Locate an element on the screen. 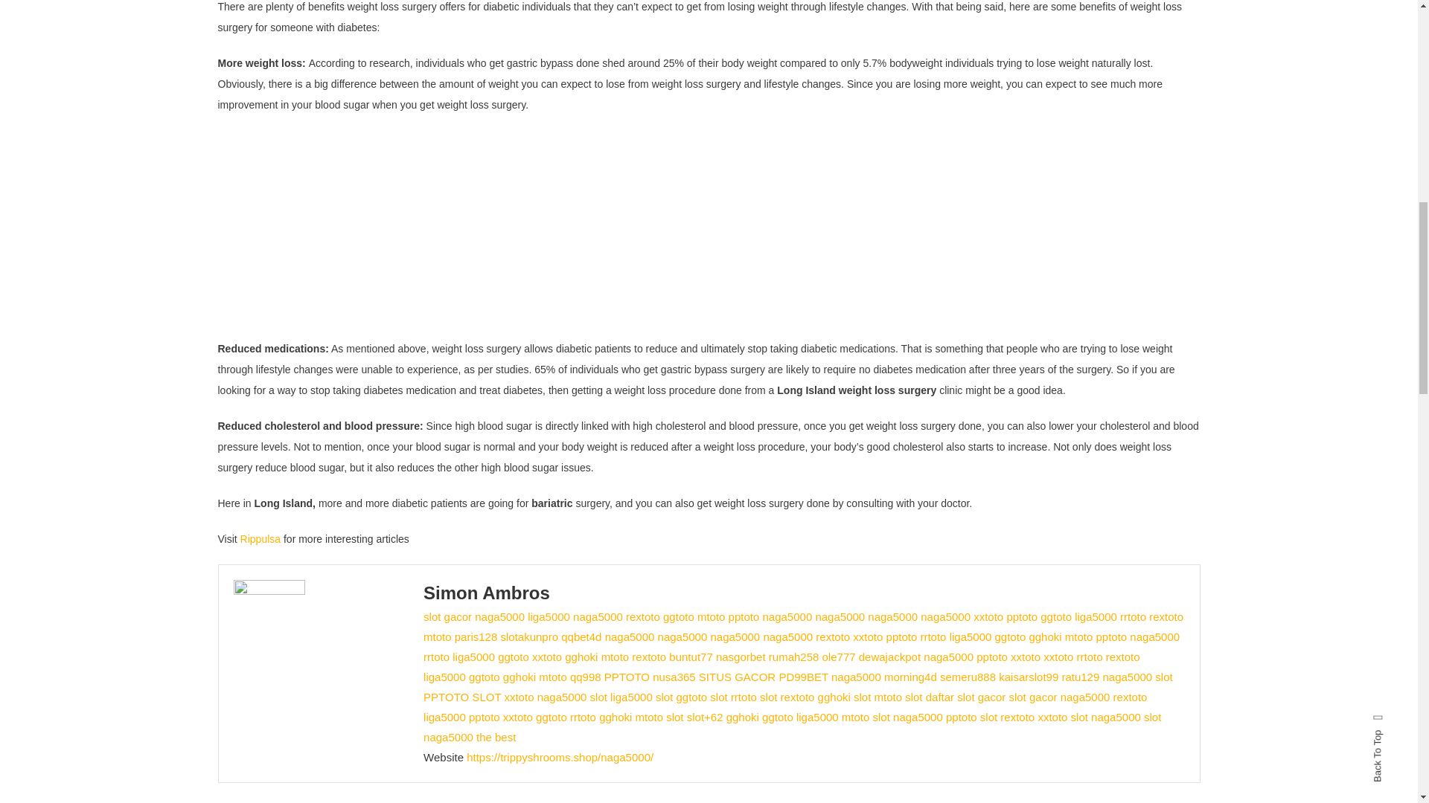  ggtoto is located at coordinates (679, 616).